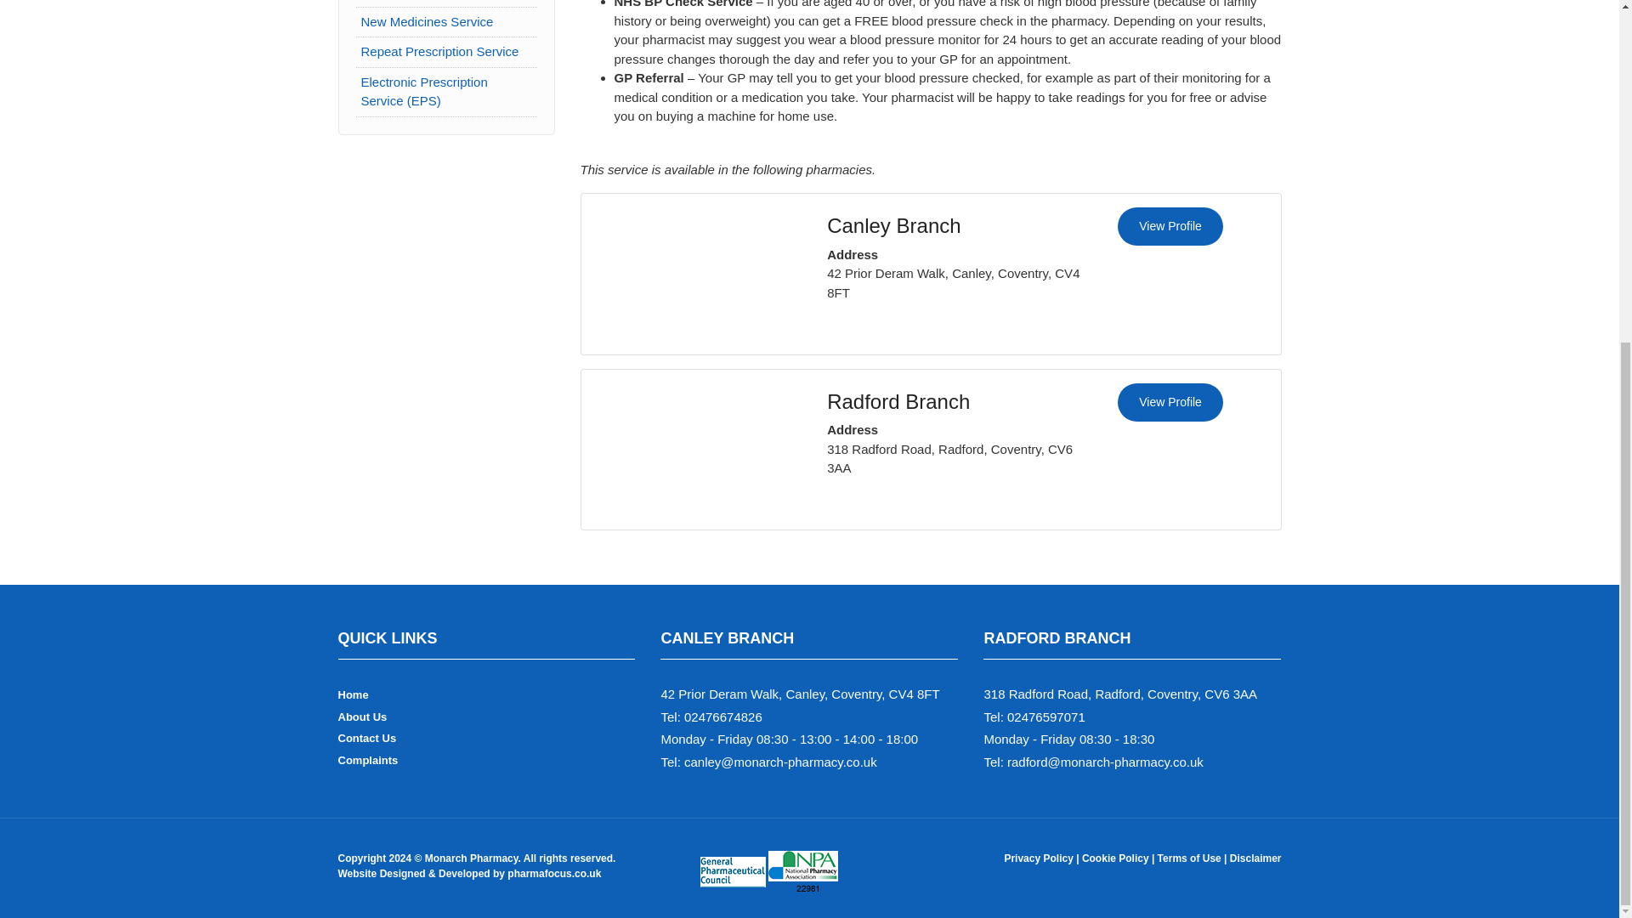 The height and width of the screenshot is (918, 1632). Describe the element at coordinates (367, 738) in the screenshot. I see `Contact Us` at that location.